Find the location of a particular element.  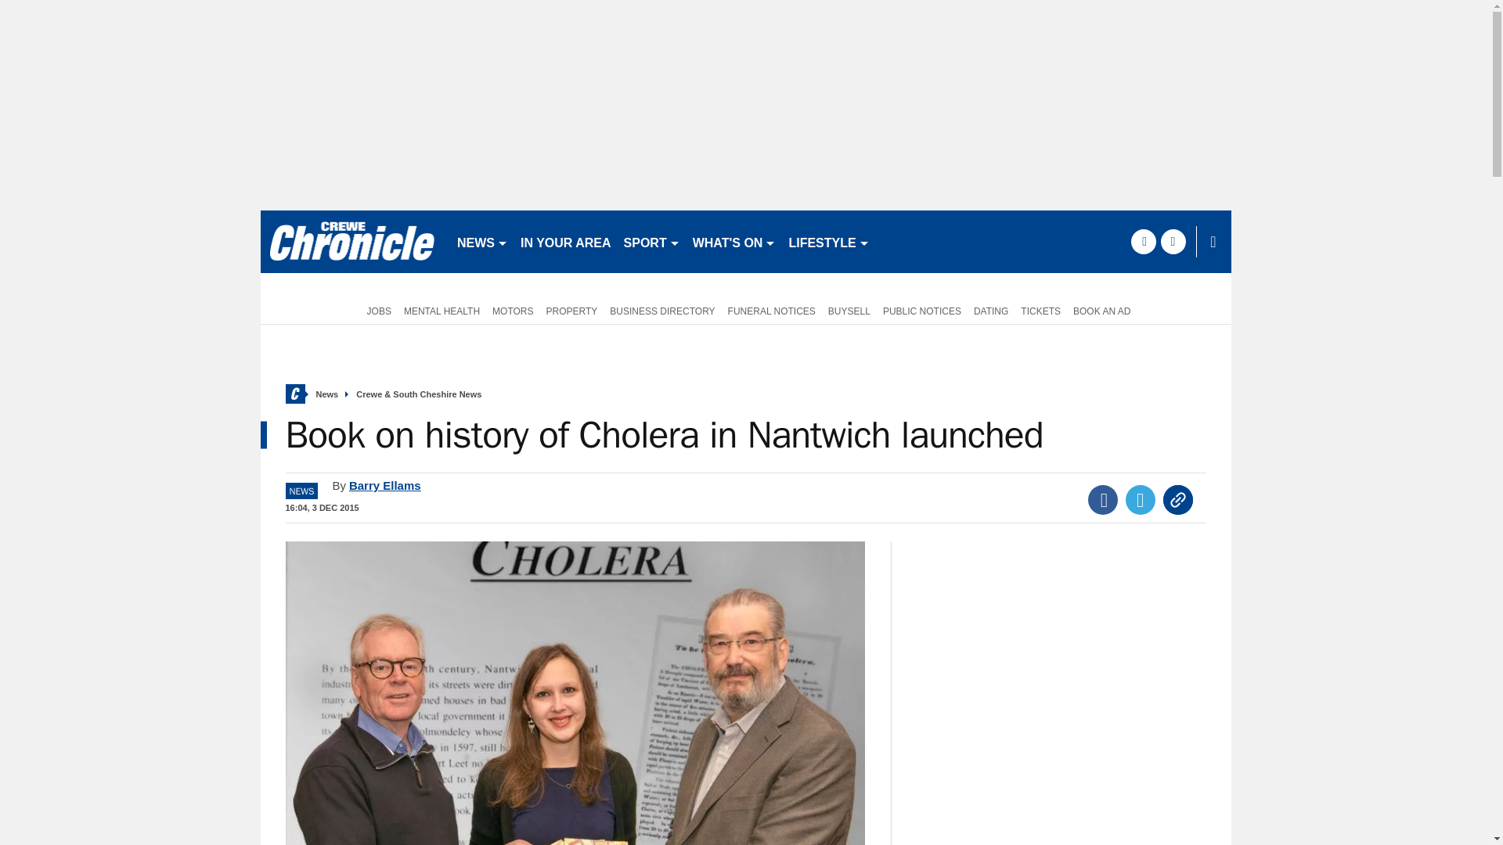

SPORT is located at coordinates (652, 241).